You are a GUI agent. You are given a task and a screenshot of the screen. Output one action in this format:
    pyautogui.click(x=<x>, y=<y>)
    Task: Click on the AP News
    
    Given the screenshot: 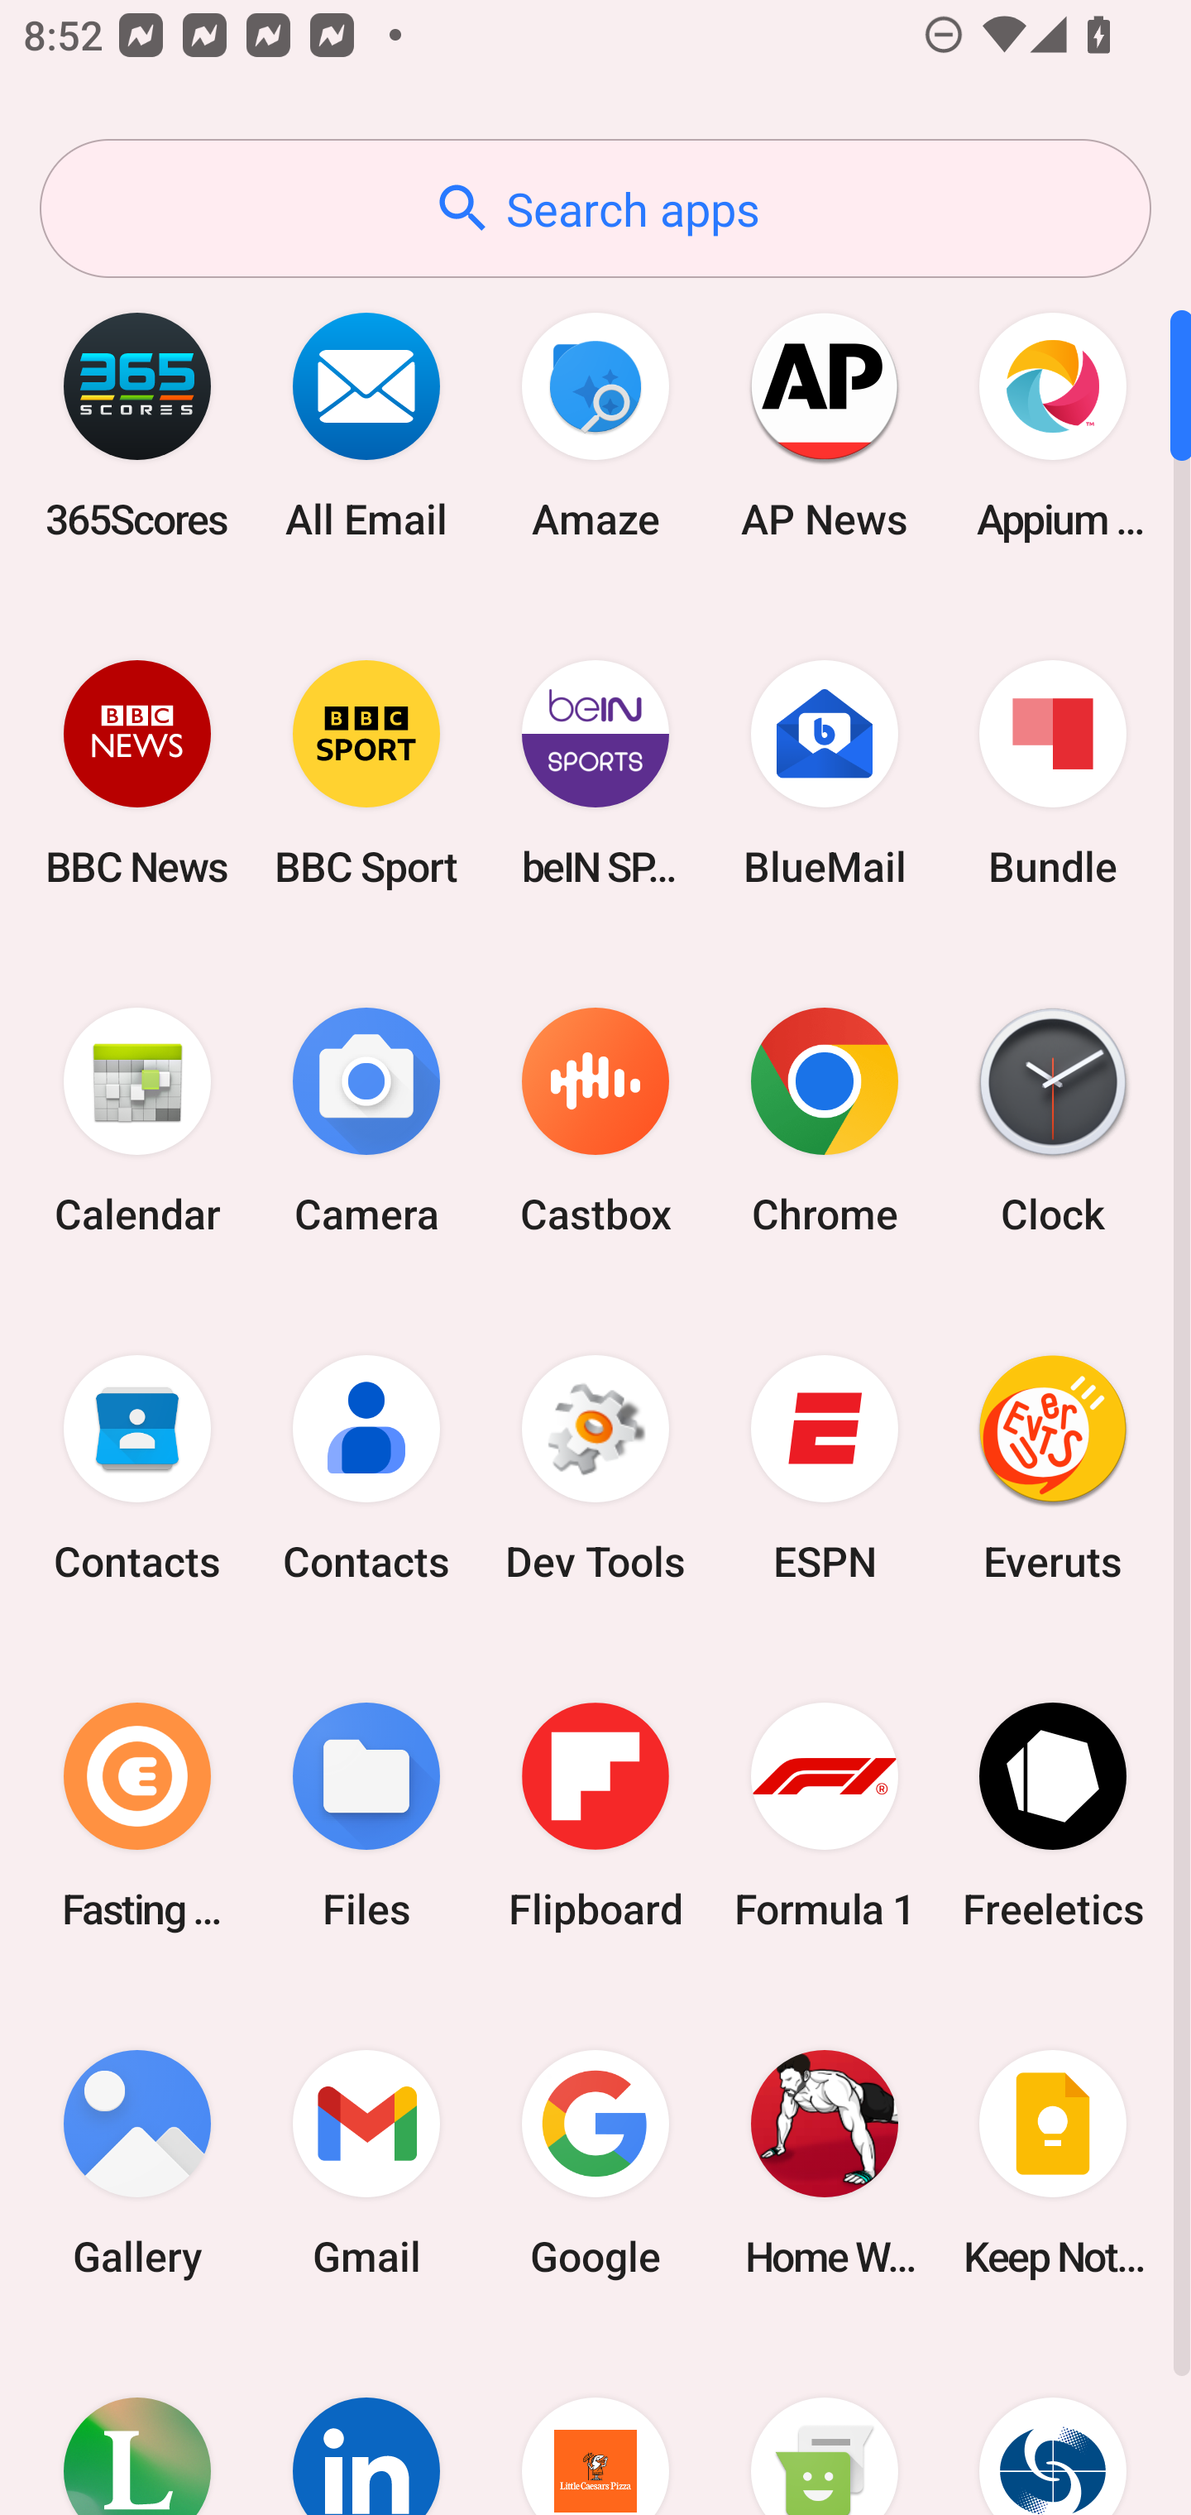 What is the action you would take?
    pyautogui.click(x=824, y=425)
    